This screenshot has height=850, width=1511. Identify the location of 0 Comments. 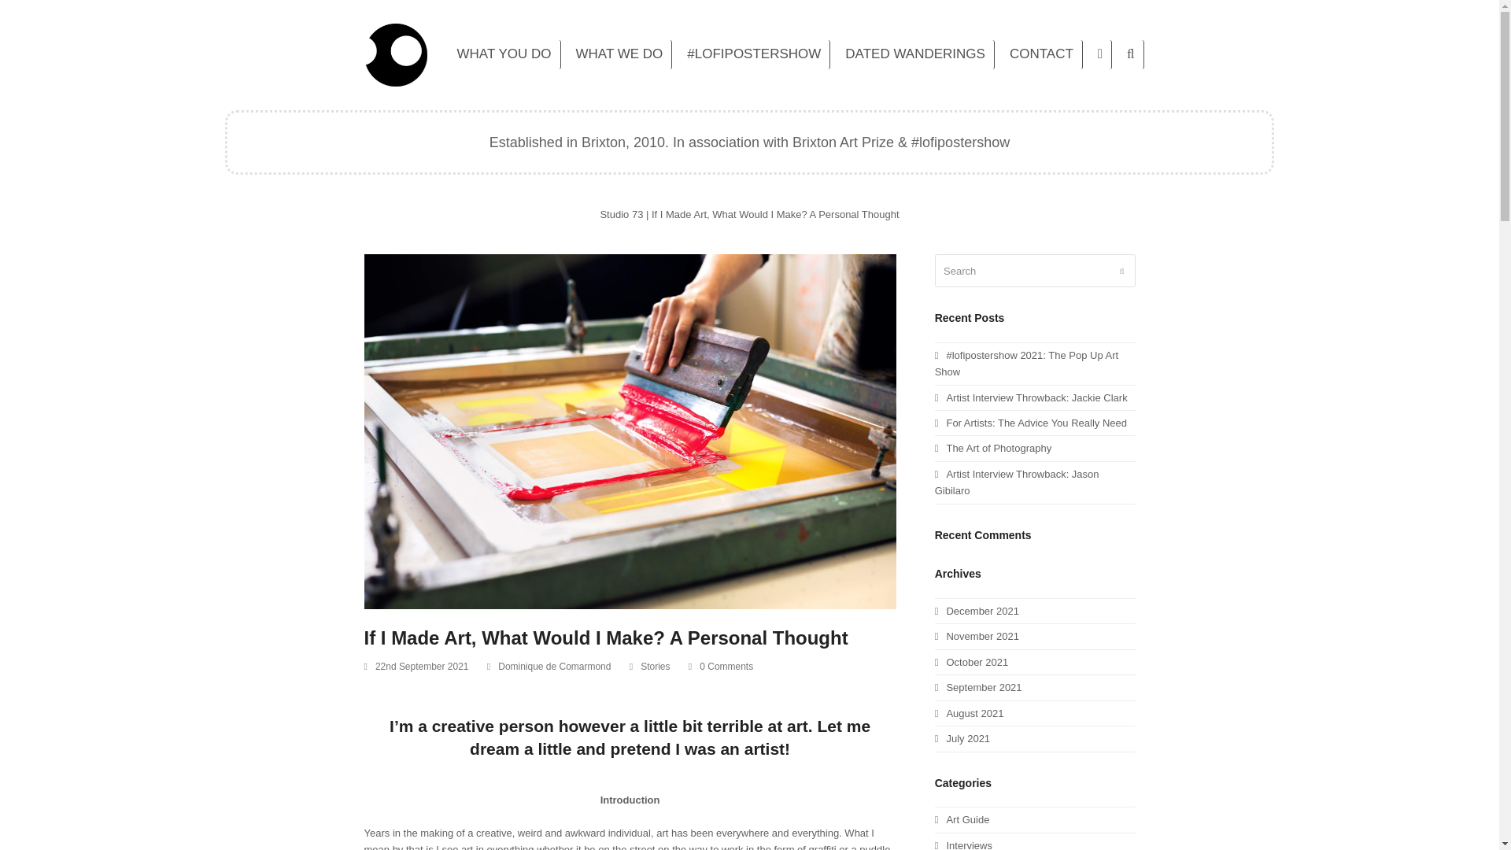
(721, 667).